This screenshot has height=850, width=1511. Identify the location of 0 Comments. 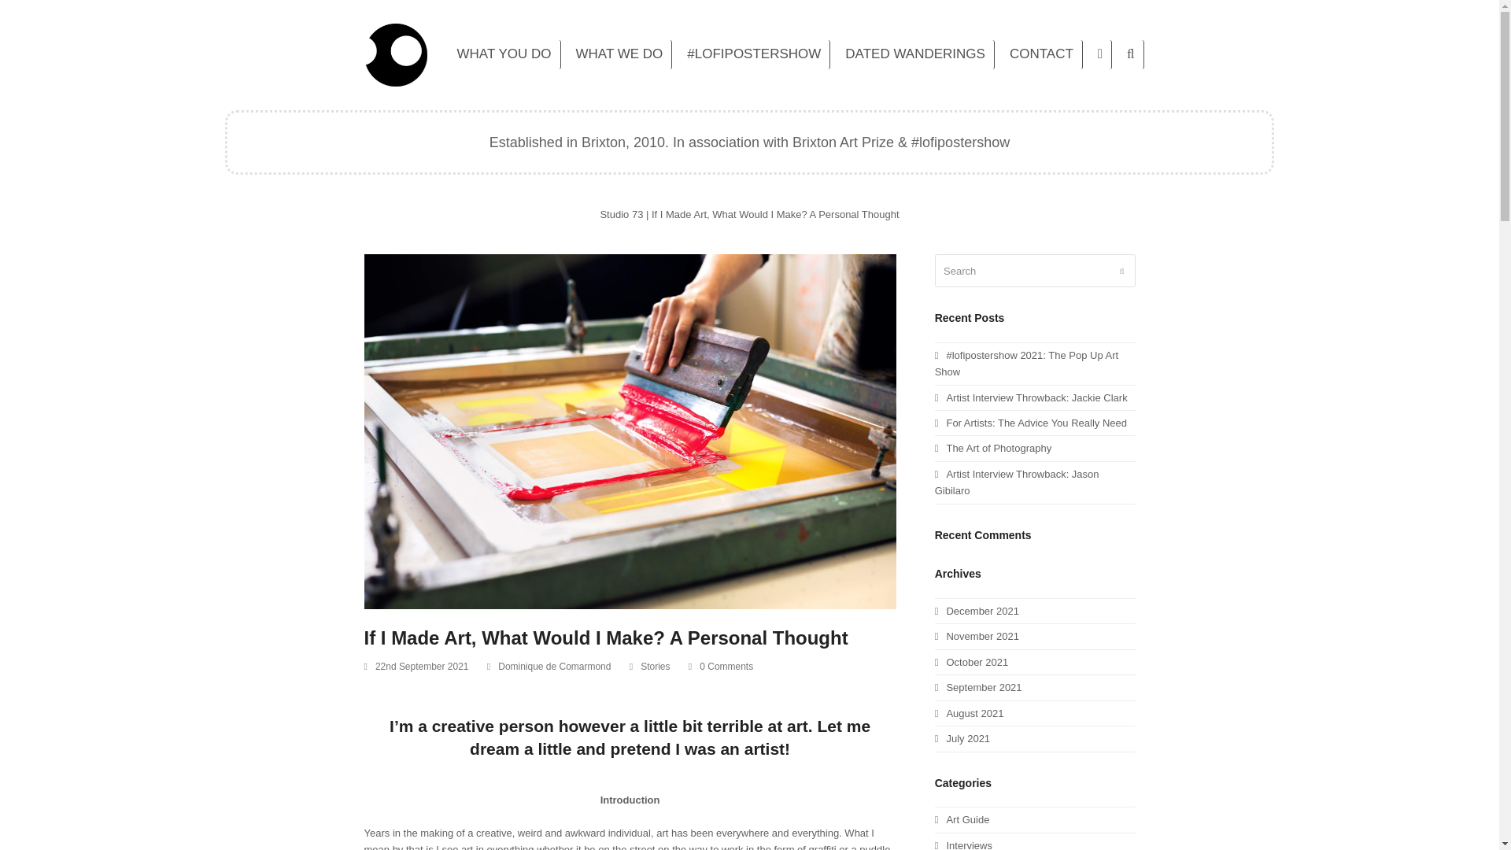
(721, 667).